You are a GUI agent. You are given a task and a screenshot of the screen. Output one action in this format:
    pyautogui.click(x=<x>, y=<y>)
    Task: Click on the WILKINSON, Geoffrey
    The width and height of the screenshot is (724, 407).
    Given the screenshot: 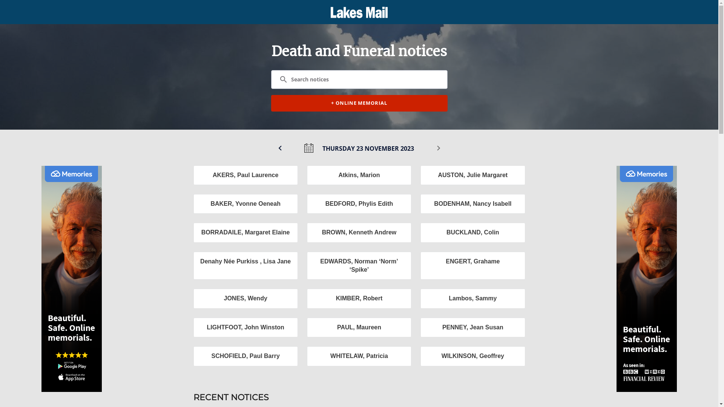 What is the action you would take?
    pyautogui.click(x=473, y=356)
    